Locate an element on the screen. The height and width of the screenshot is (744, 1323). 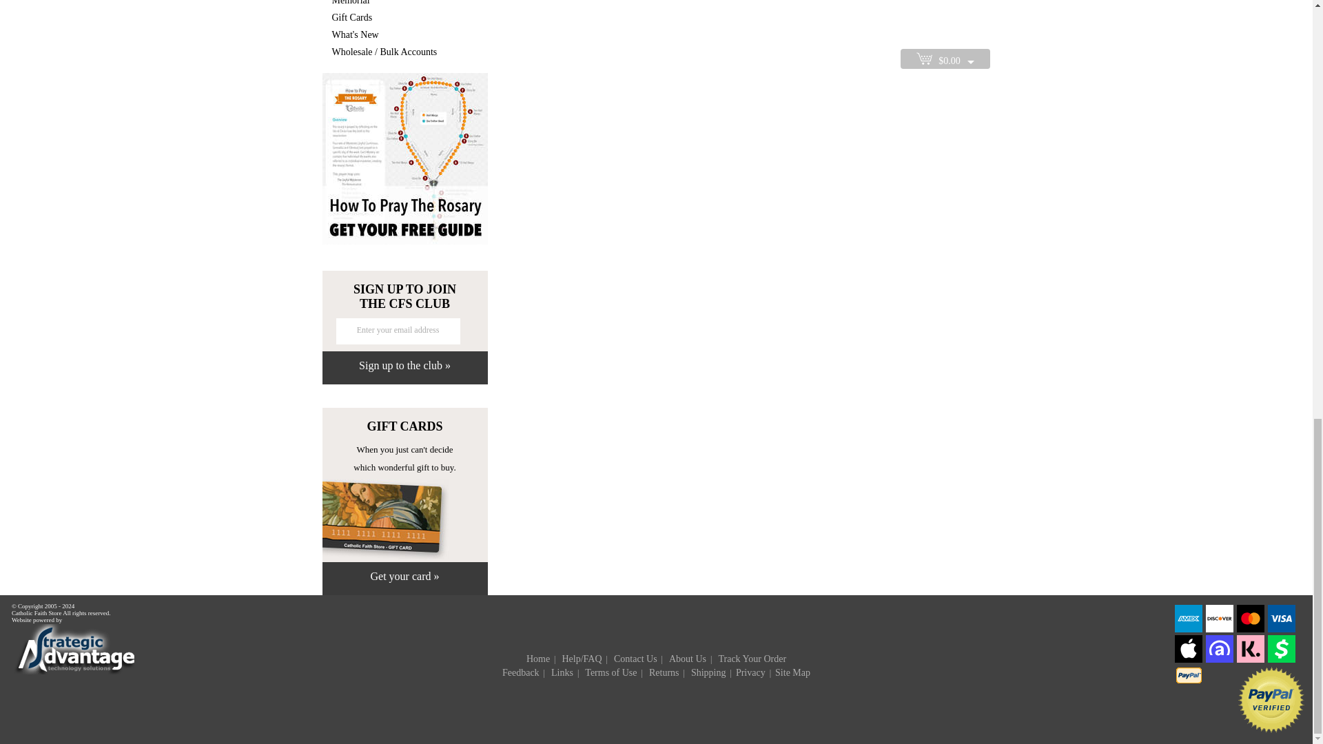
Cash App is located at coordinates (1281, 660).